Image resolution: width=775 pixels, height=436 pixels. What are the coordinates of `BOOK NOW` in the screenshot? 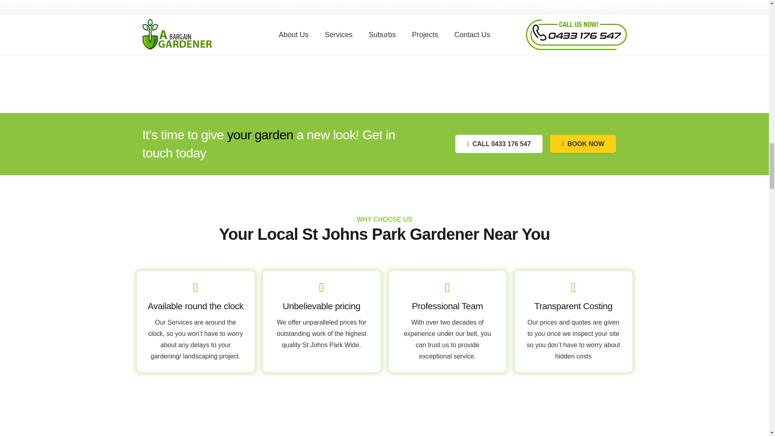 It's located at (583, 144).